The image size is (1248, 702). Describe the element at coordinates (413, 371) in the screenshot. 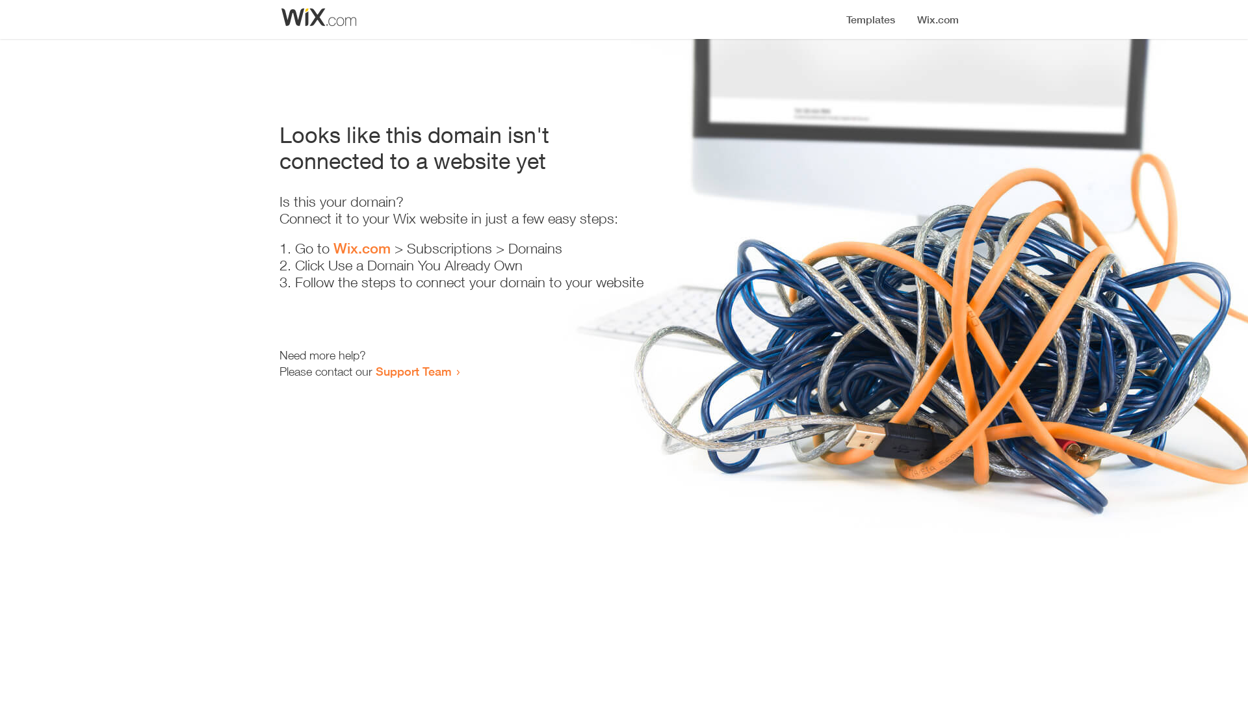

I see `Support Team` at that location.